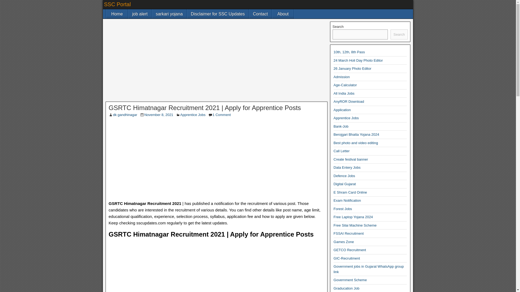 This screenshot has height=292, width=520. Describe the element at coordinates (117, 14) in the screenshot. I see `Home` at that location.